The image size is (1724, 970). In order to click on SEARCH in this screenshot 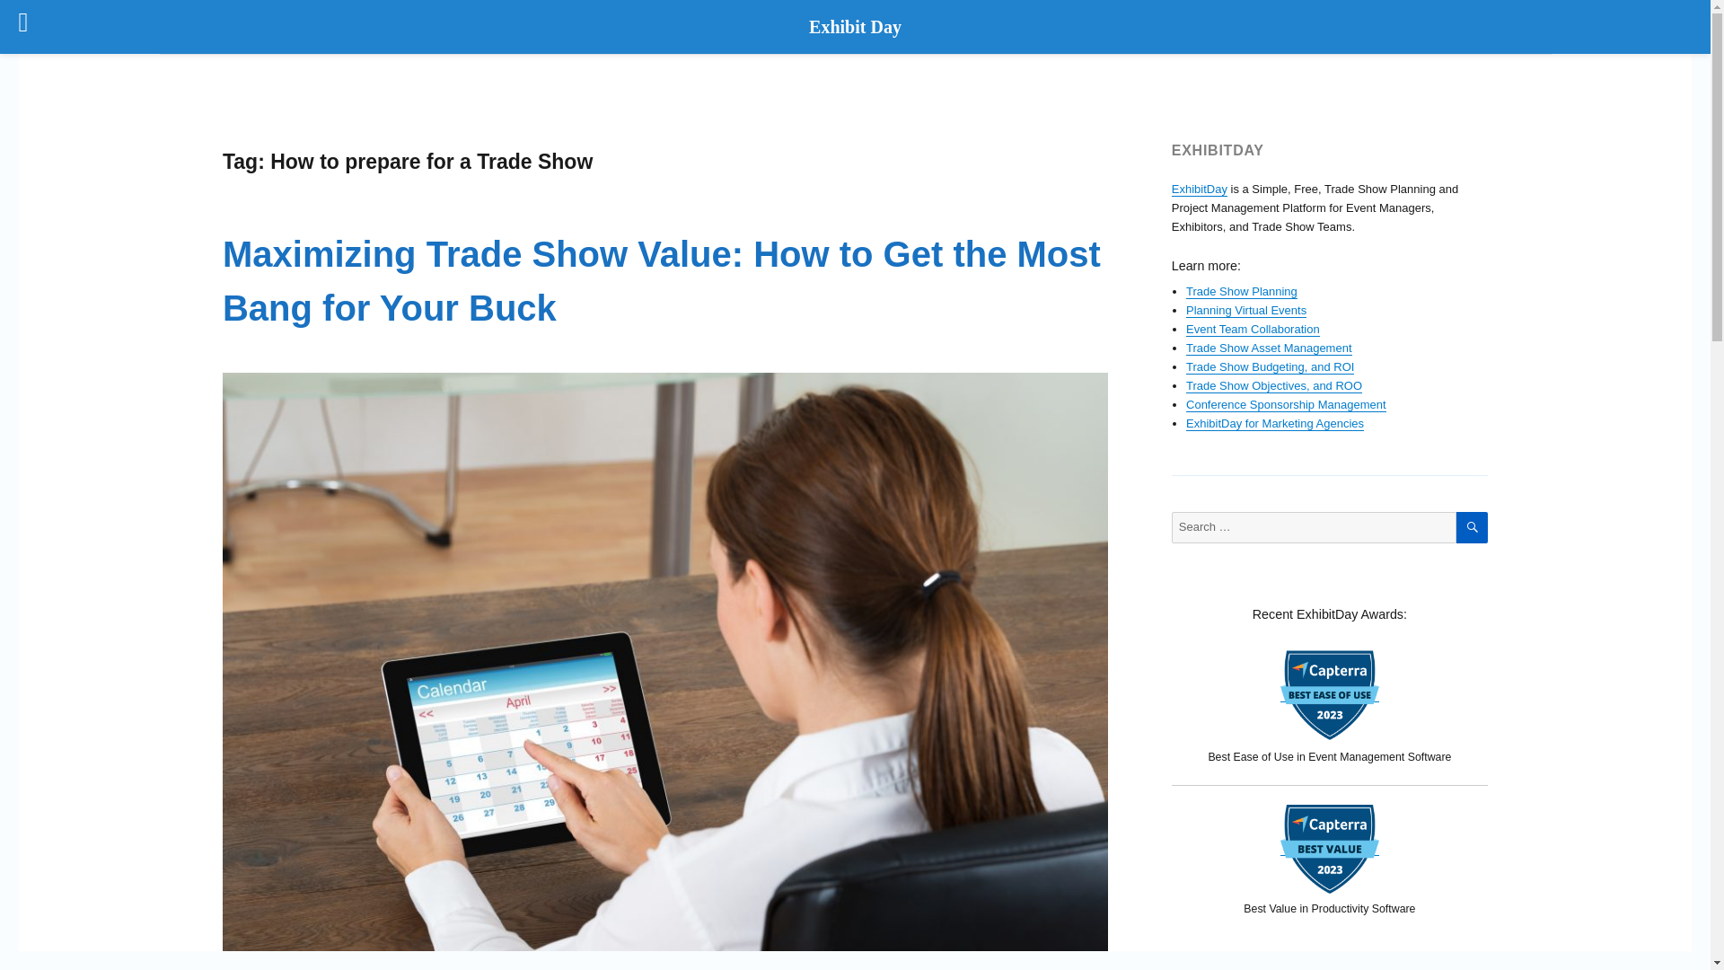, I will do `click(1472, 527)`.